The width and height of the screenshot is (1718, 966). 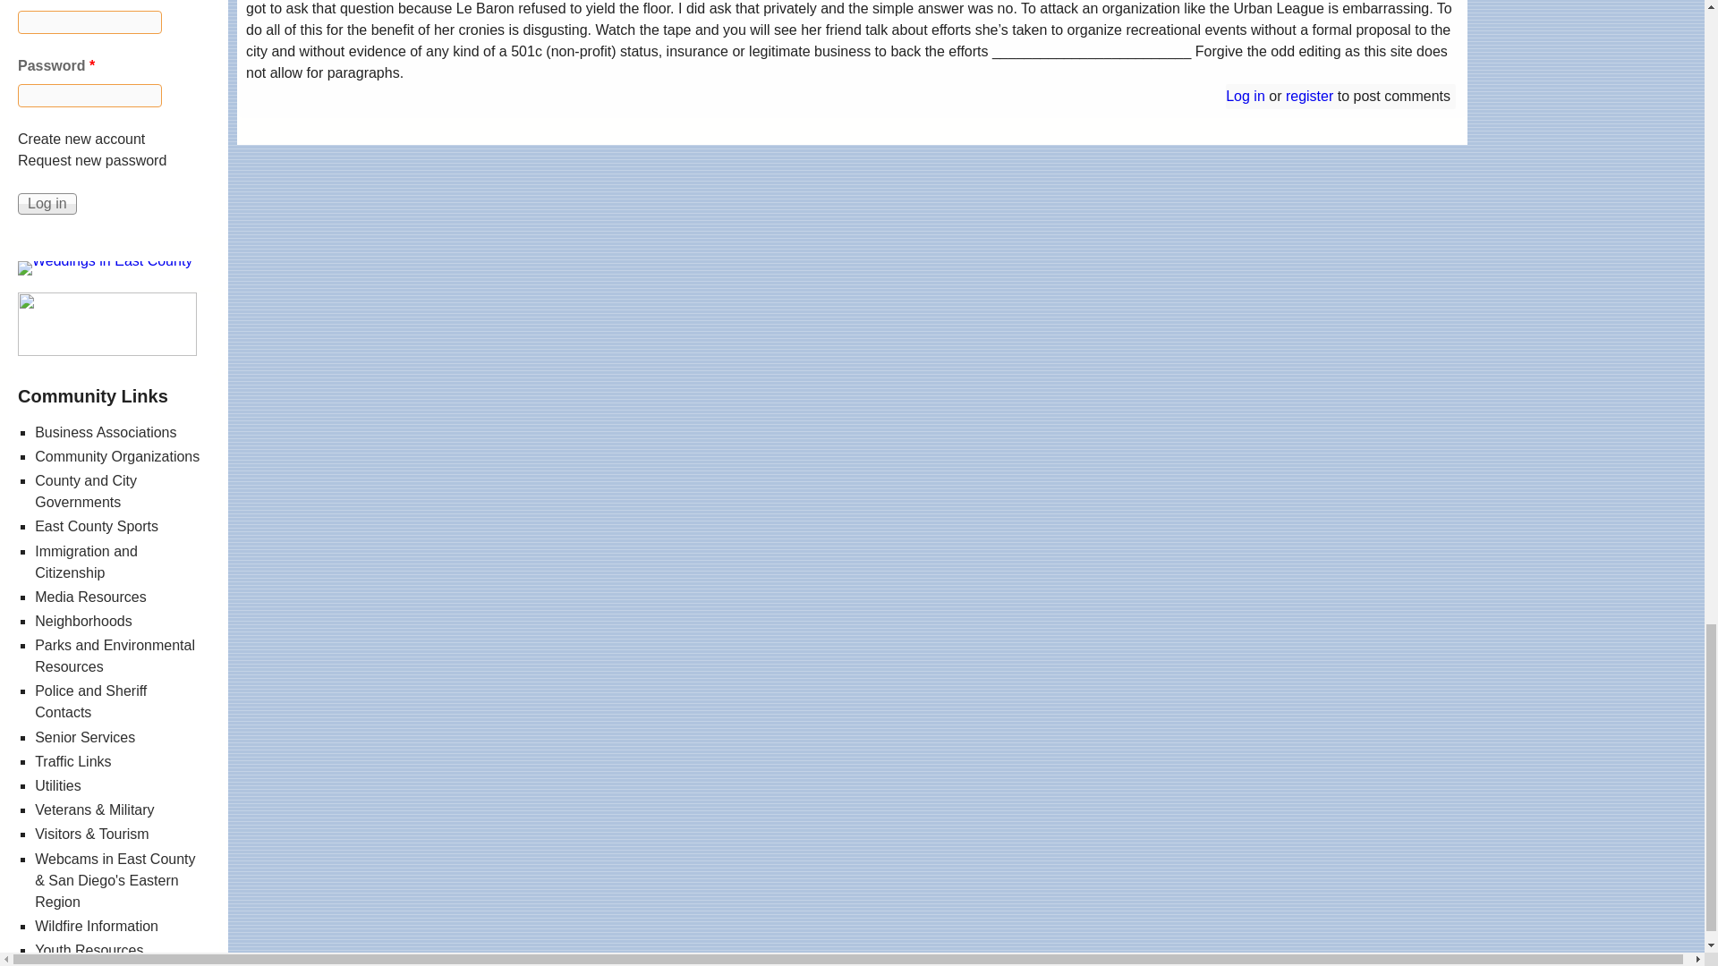 I want to click on Log in, so click(x=47, y=204).